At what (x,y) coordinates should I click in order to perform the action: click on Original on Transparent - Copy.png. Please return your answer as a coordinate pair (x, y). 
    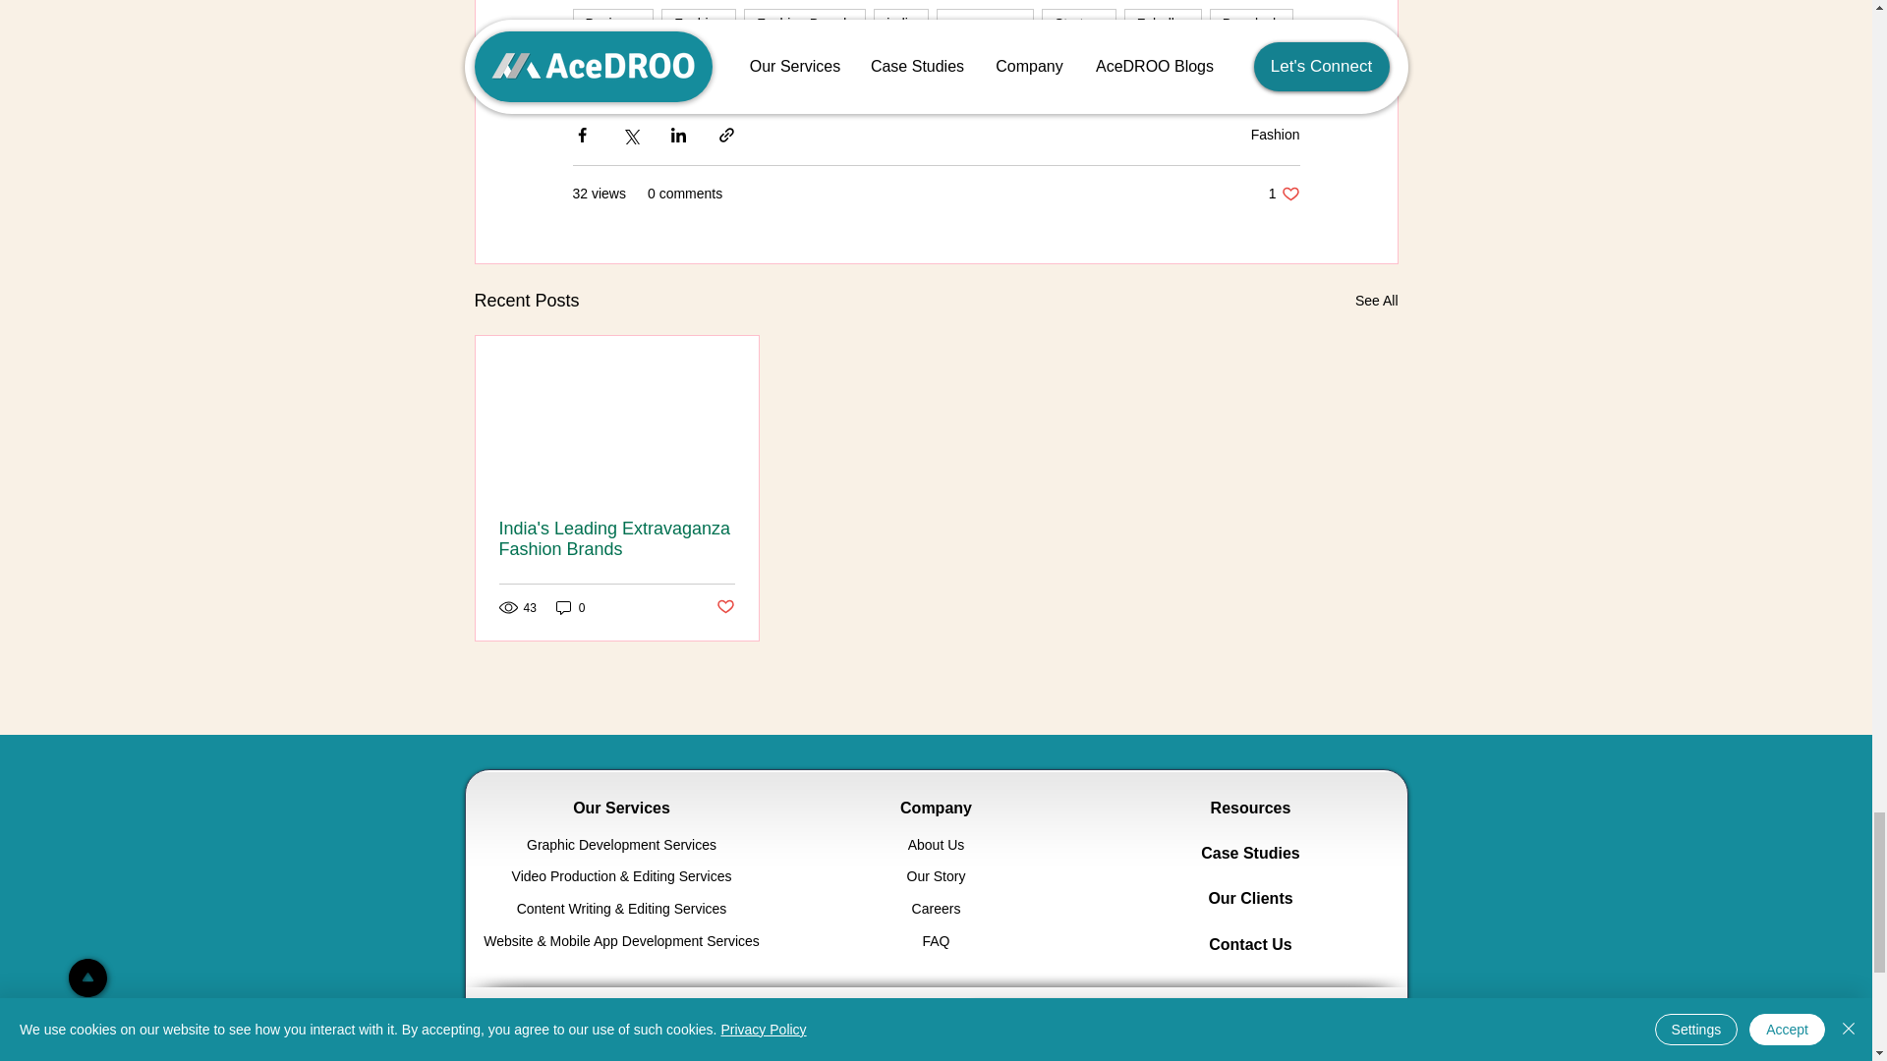
    Looking at the image, I should click on (705, 1043).